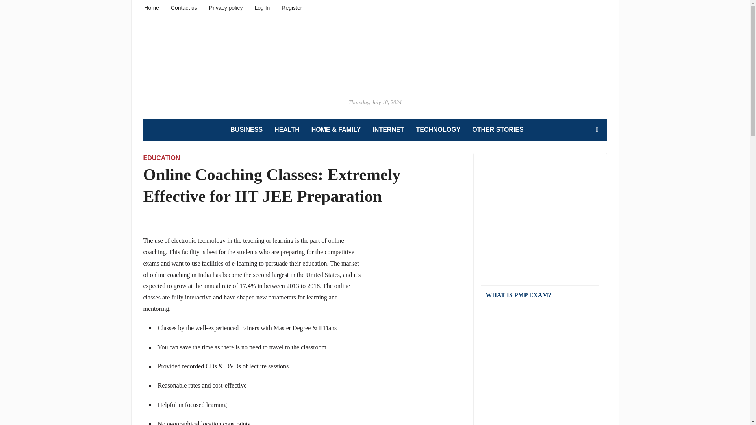  I want to click on Log In, so click(262, 7).